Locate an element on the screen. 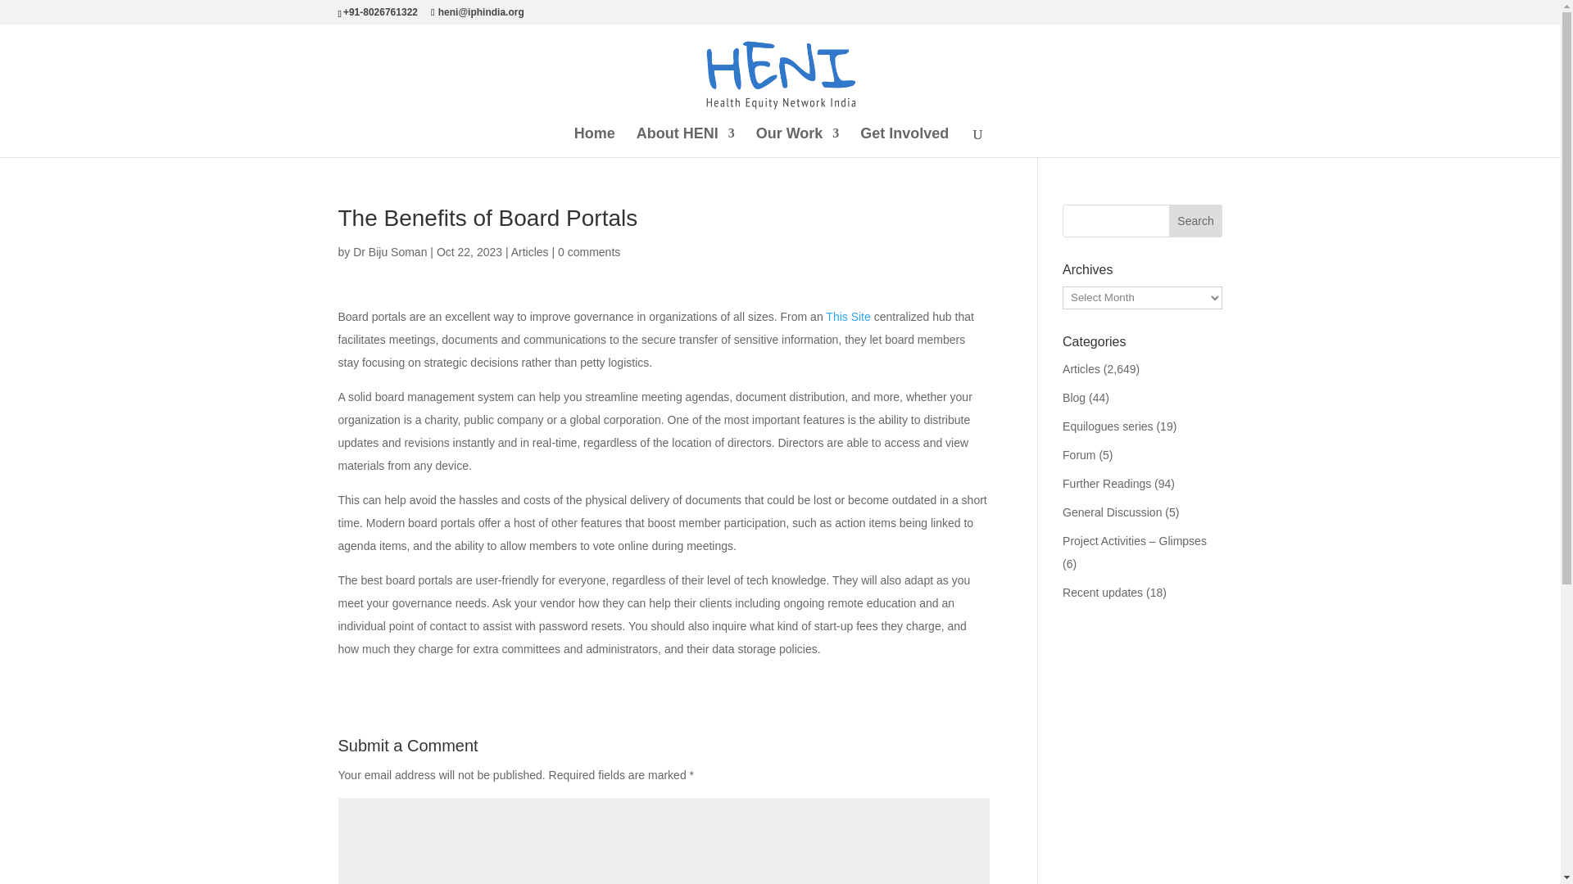 Image resolution: width=1573 pixels, height=884 pixels. Blog is located at coordinates (1073, 398).